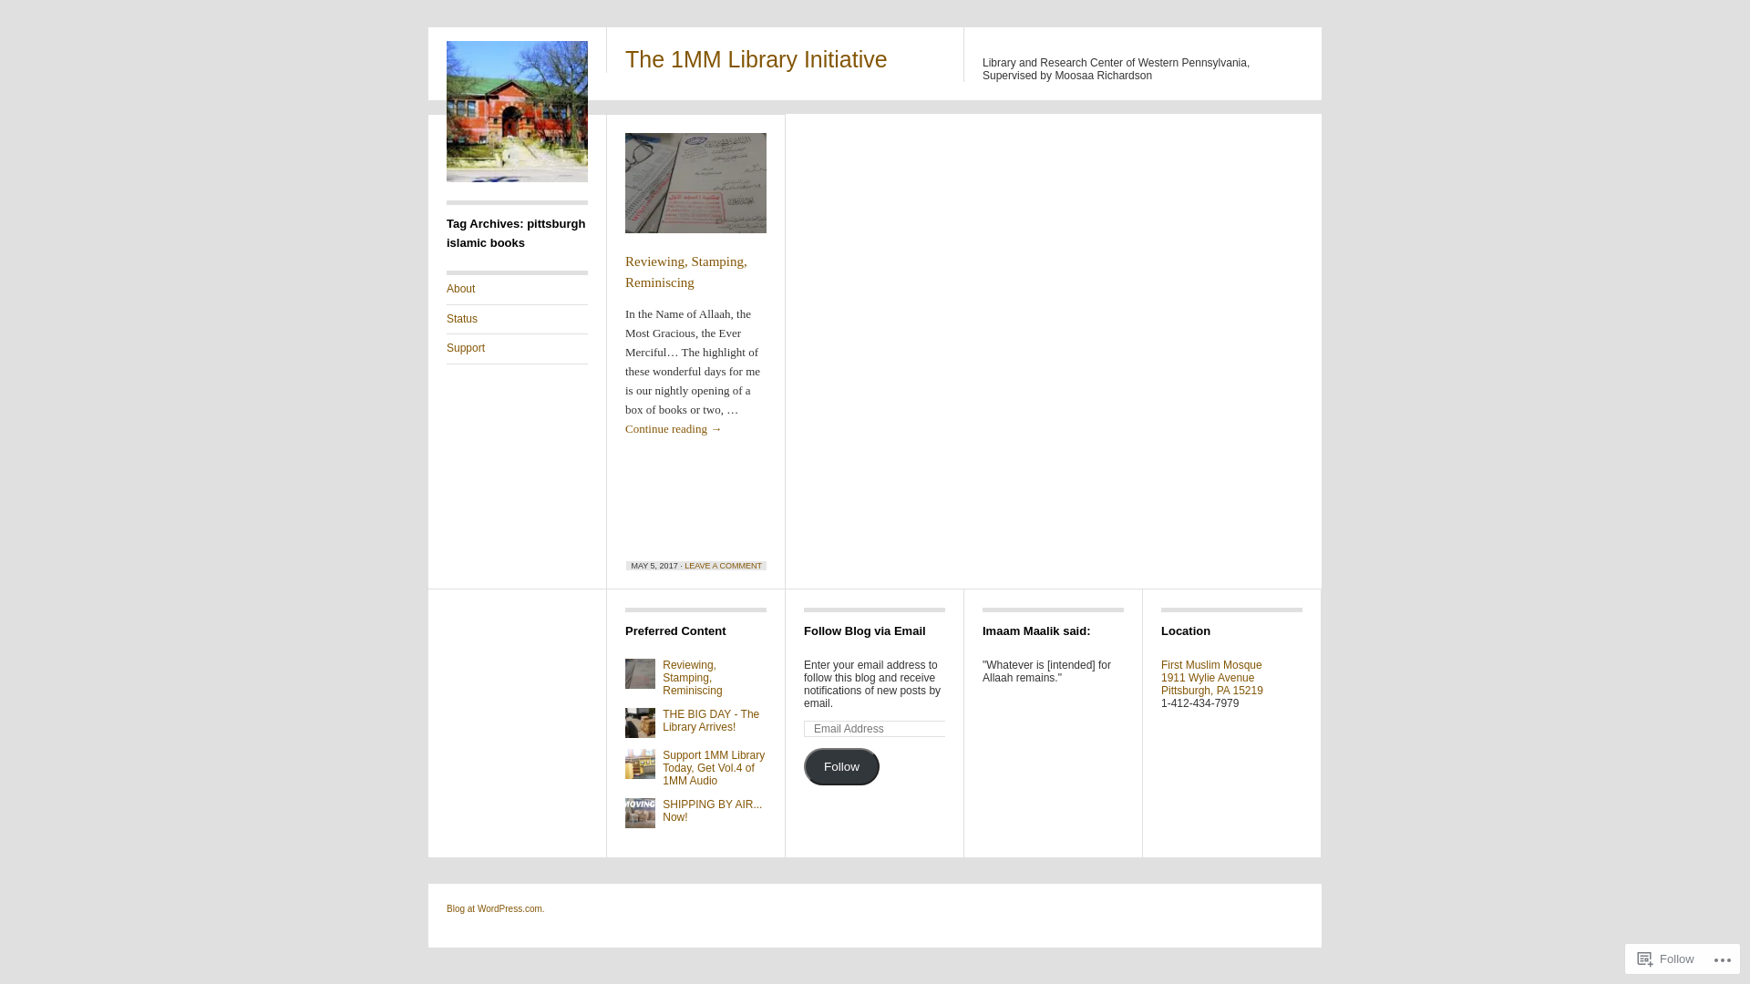  I want to click on Support 1MM Library Today, Get Vol.4 of 1MM Audio, so click(714, 768).